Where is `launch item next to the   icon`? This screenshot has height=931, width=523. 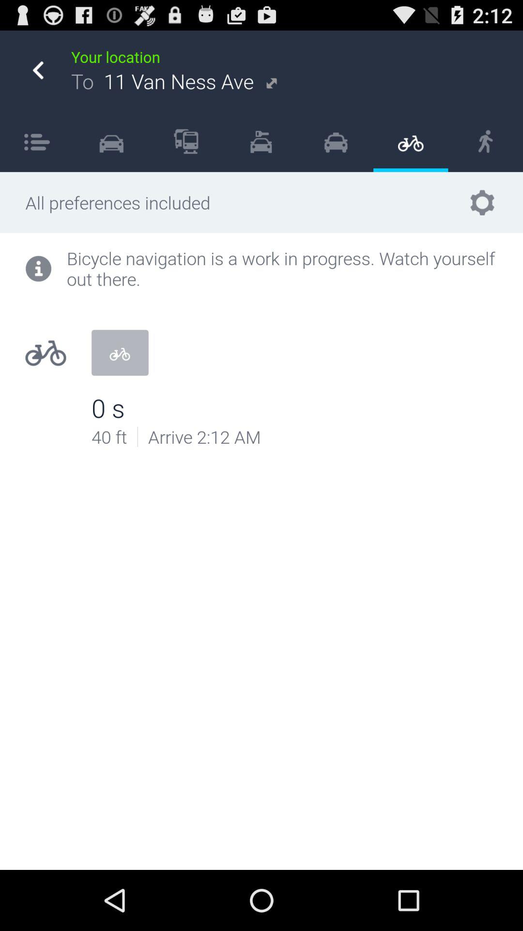
launch item next to the   icon is located at coordinates (261, 141).